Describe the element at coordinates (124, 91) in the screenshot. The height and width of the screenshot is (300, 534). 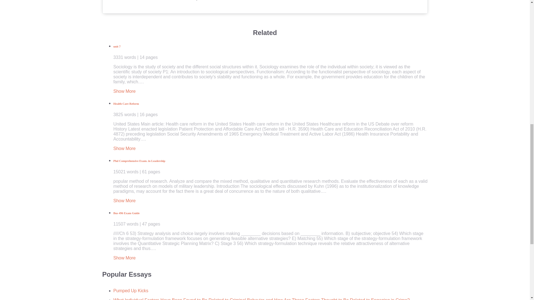
I see `Show More` at that location.